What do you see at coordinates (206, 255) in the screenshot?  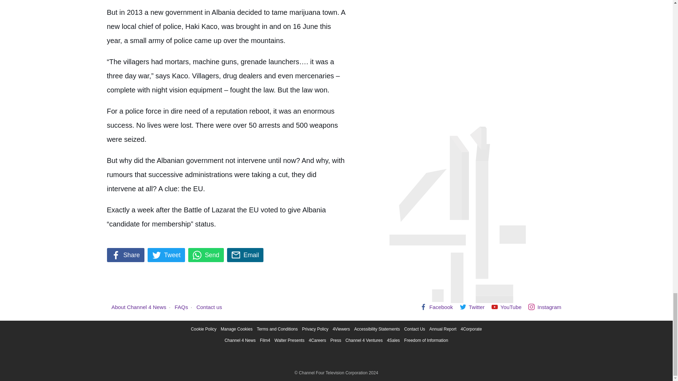 I see `Send` at bounding box center [206, 255].